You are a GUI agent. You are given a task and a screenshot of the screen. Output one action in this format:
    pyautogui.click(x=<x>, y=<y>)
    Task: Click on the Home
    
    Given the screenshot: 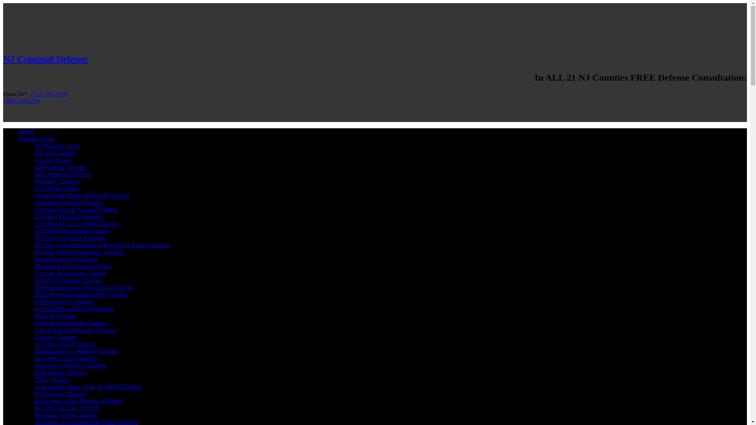 What is the action you would take?
    pyautogui.click(x=26, y=131)
    